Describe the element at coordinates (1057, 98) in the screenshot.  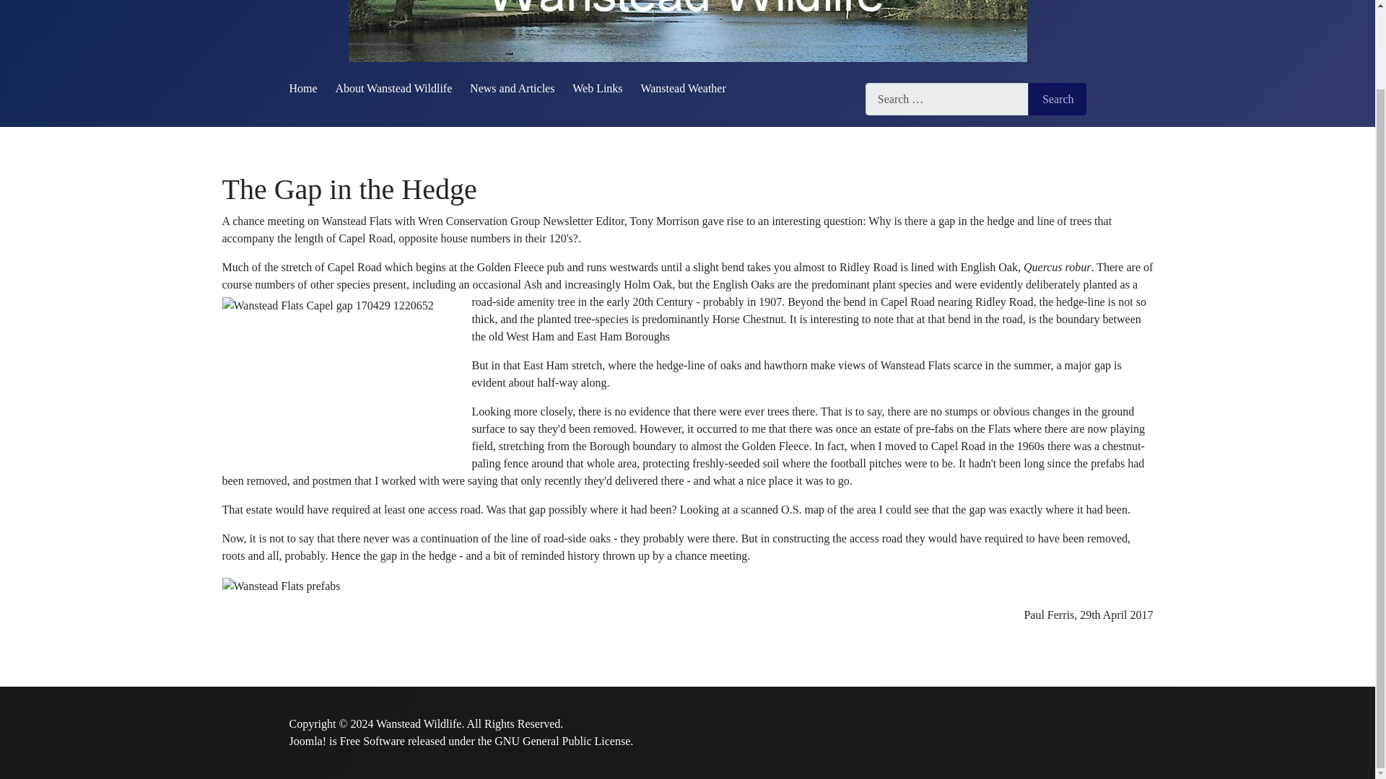
I see `Search` at that location.